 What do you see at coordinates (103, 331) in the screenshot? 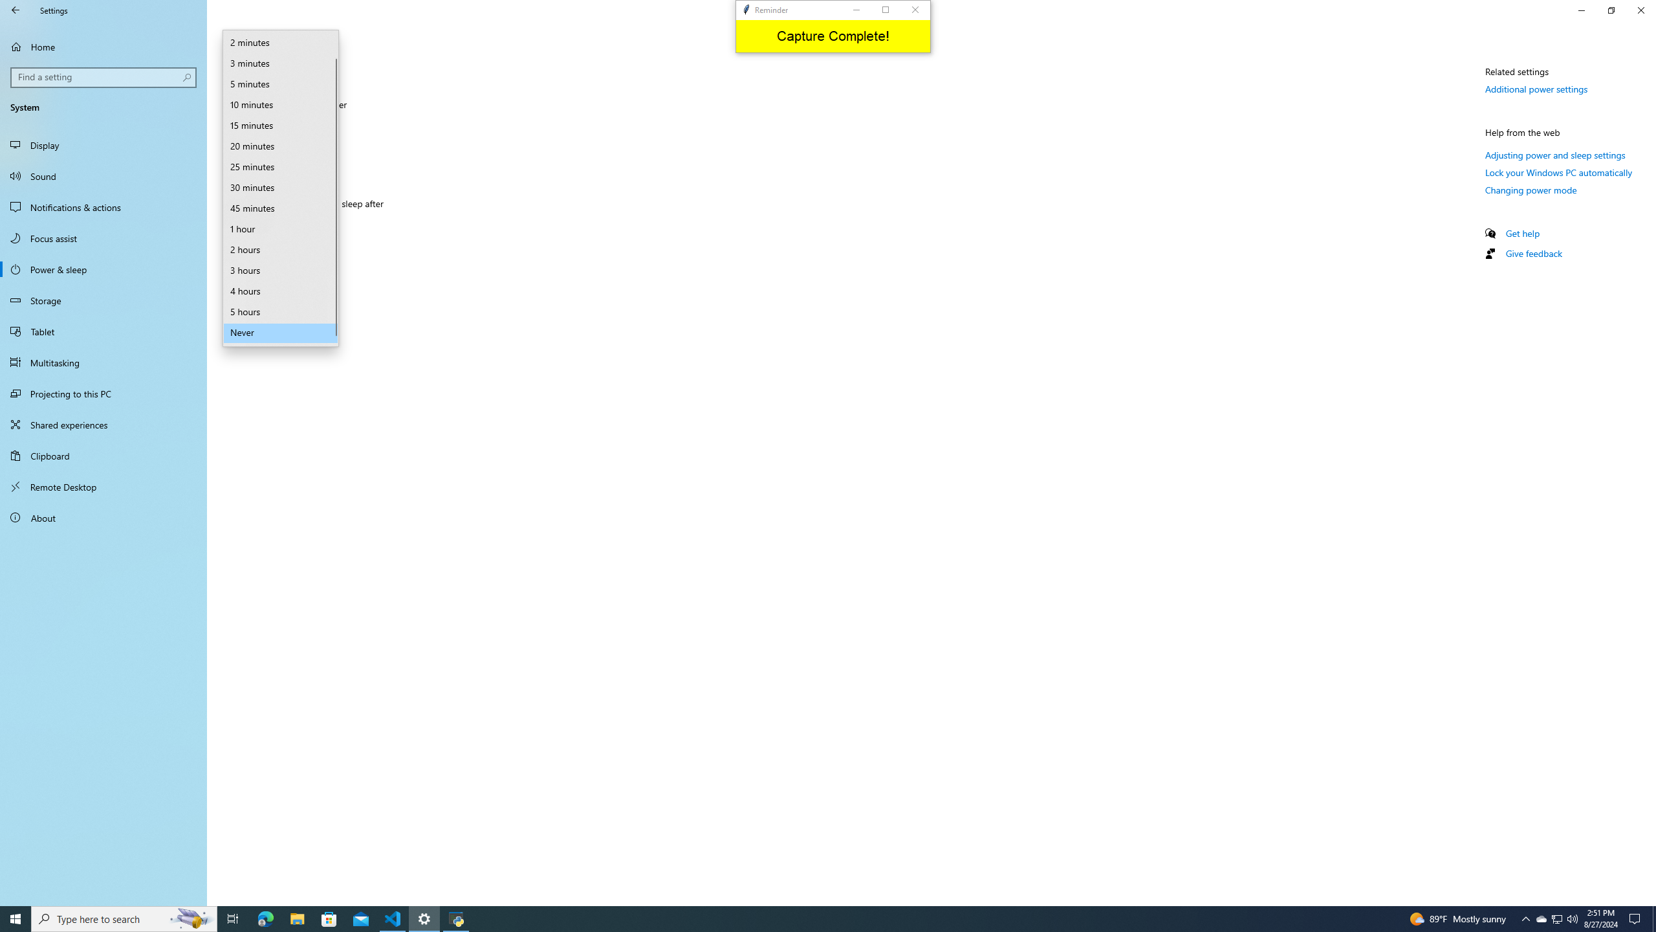
I see `Tablet` at bounding box center [103, 331].